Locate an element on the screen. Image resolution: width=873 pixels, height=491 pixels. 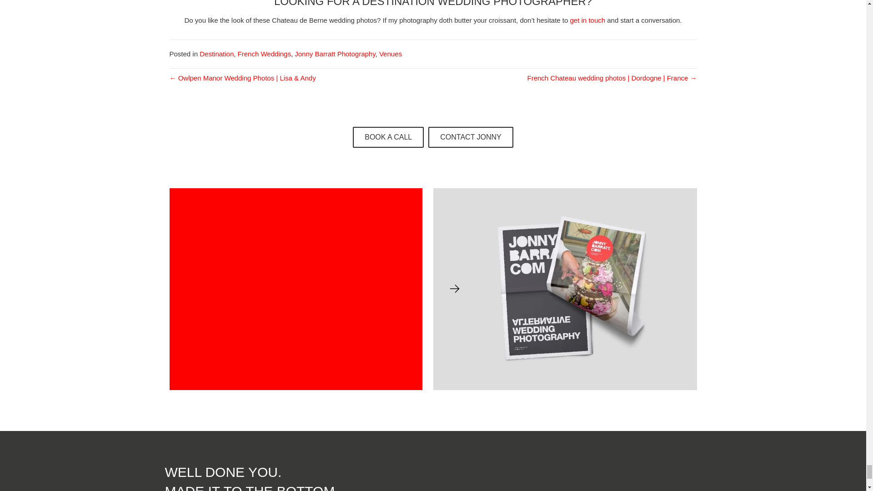
DESTINATION WEDDING PHOTOGRAPHER is located at coordinates (474, 4).